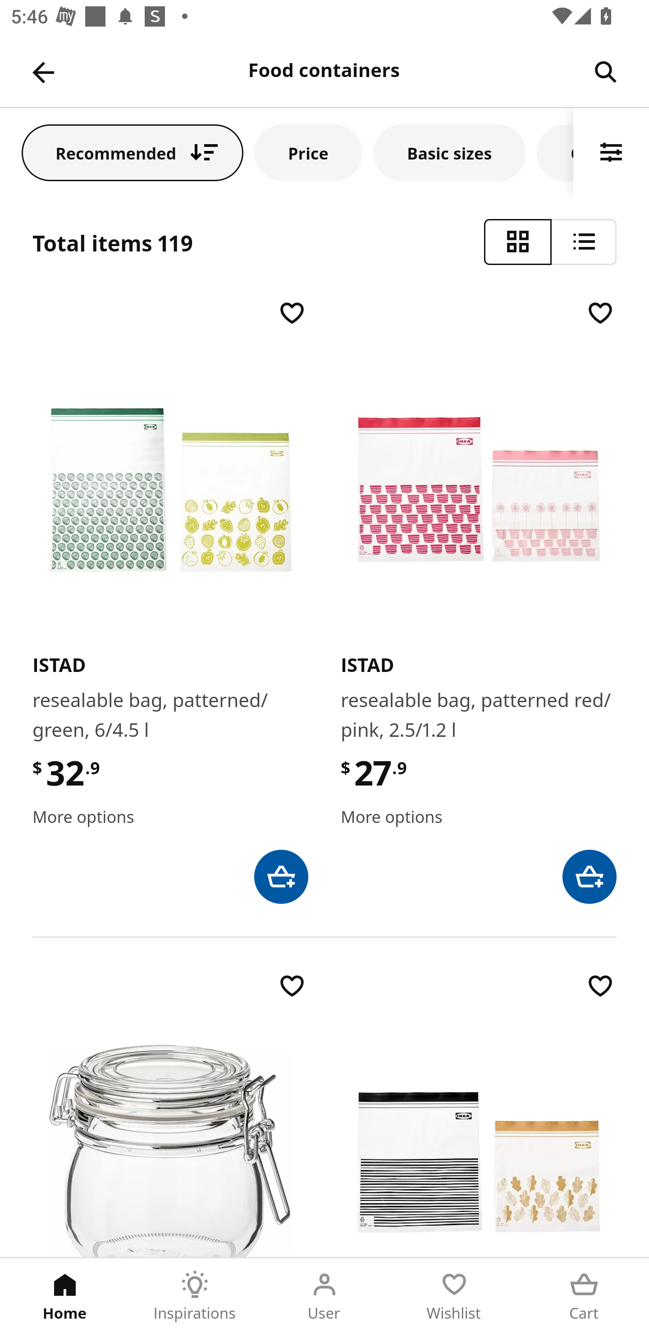 The image size is (649, 1334). I want to click on Cart
Tab 5 of 5, so click(584, 1296).